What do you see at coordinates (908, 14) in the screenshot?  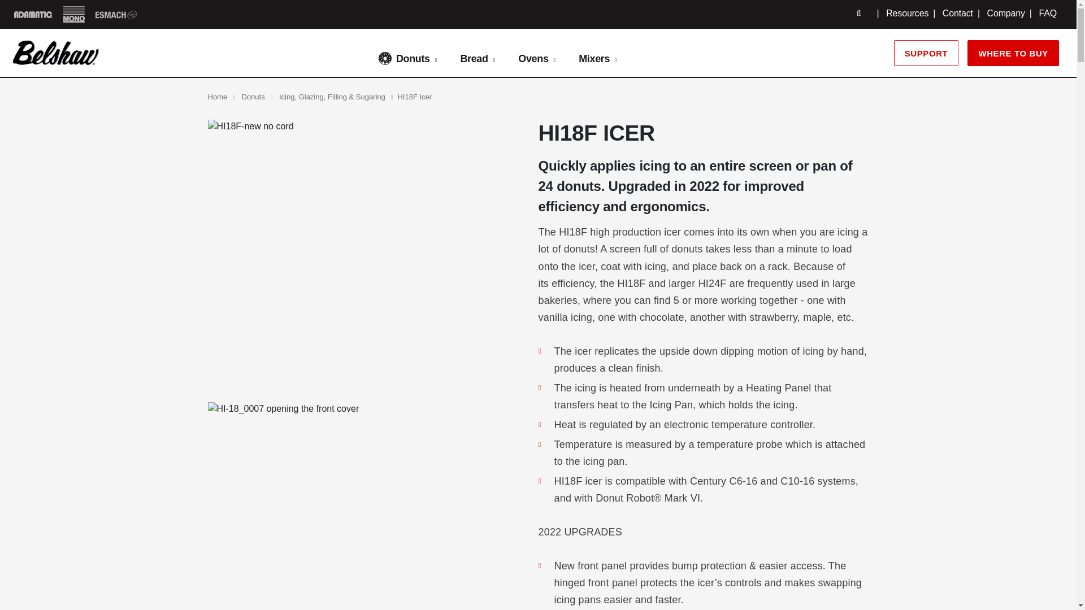 I see `Resources` at bounding box center [908, 14].